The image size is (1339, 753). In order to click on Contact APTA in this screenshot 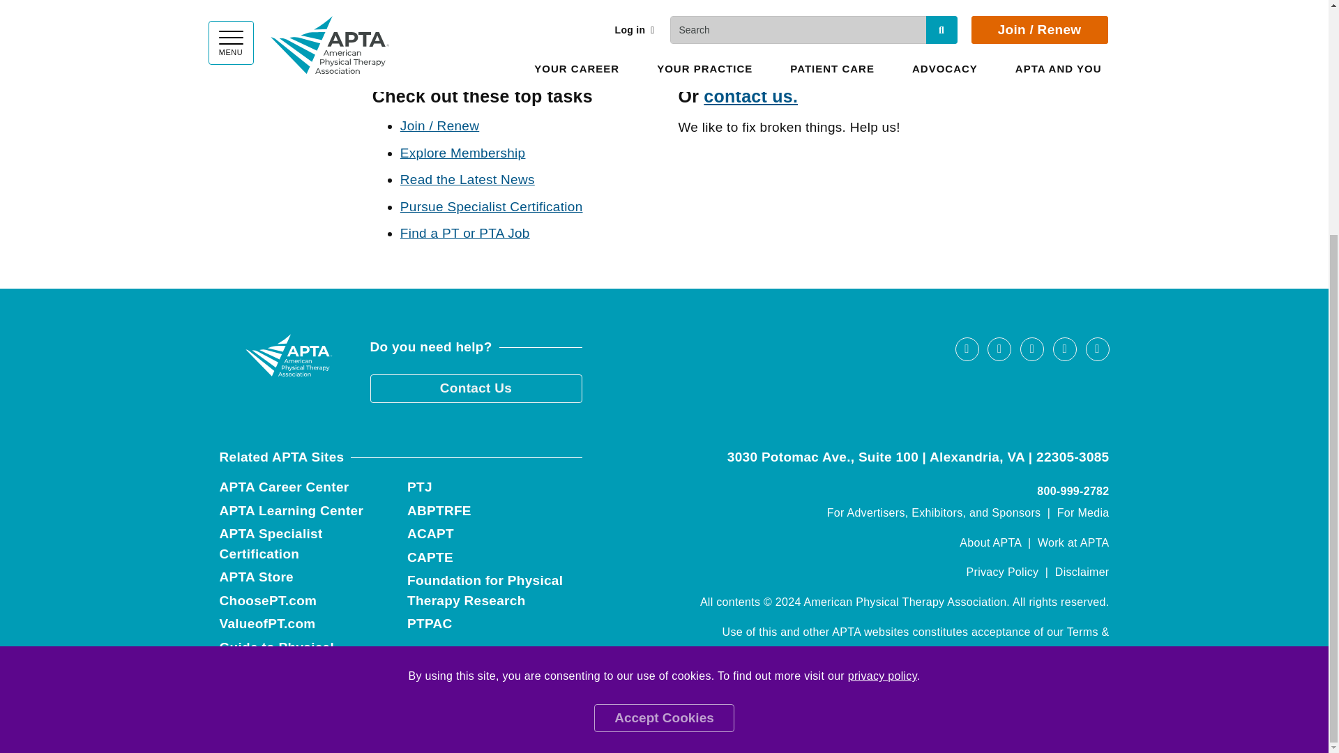, I will do `click(750, 96)`.